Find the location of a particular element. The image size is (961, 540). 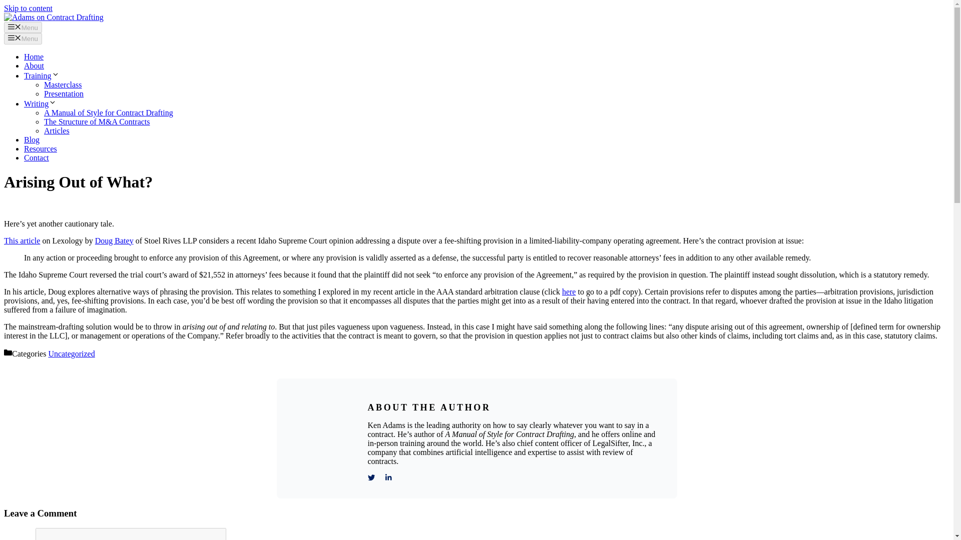

Presentation is located at coordinates (64, 93).